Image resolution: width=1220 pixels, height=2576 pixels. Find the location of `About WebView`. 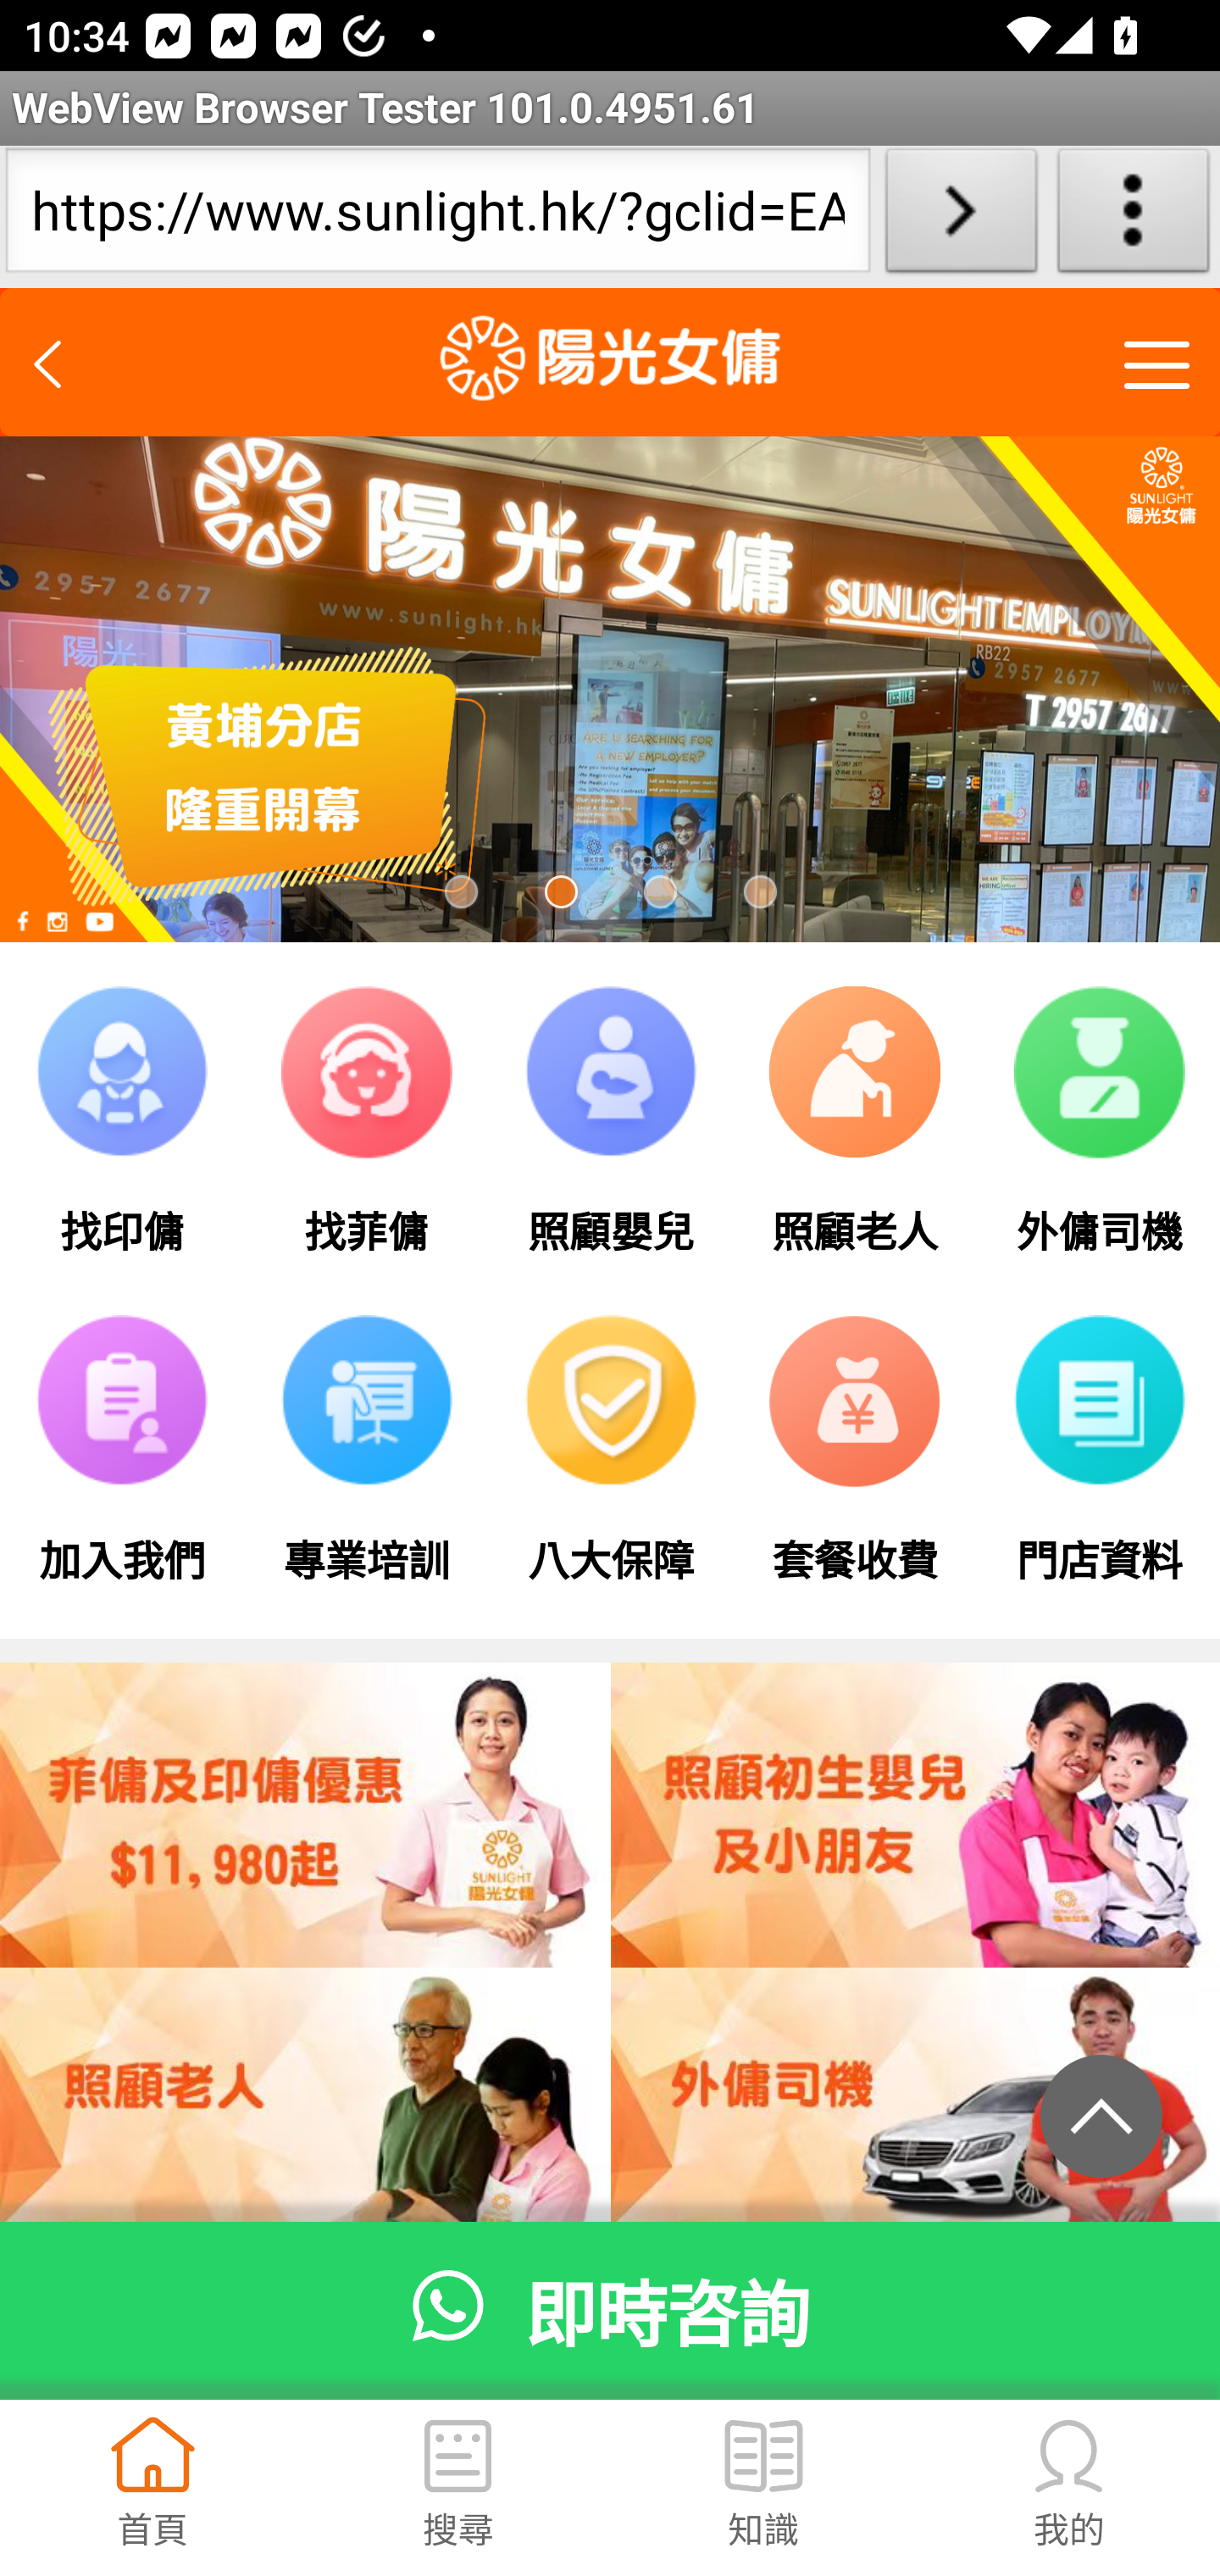

About WebView is located at coordinates (1134, 217).